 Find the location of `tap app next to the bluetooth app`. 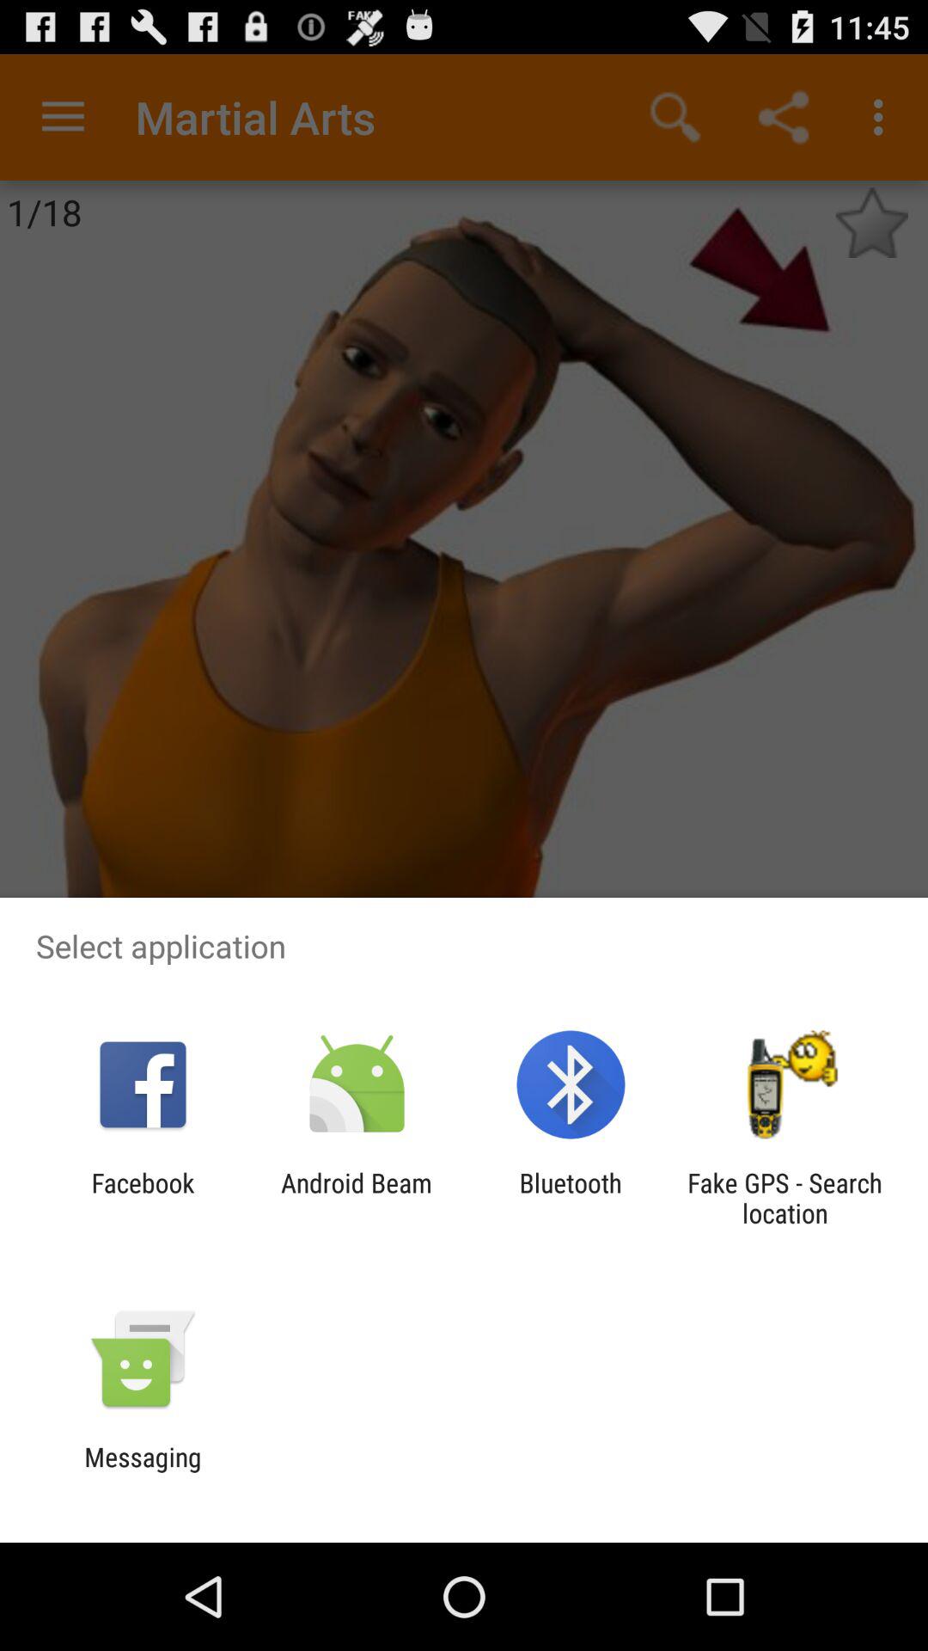

tap app next to the bluetooth app is located at coordinates (356, 1198).